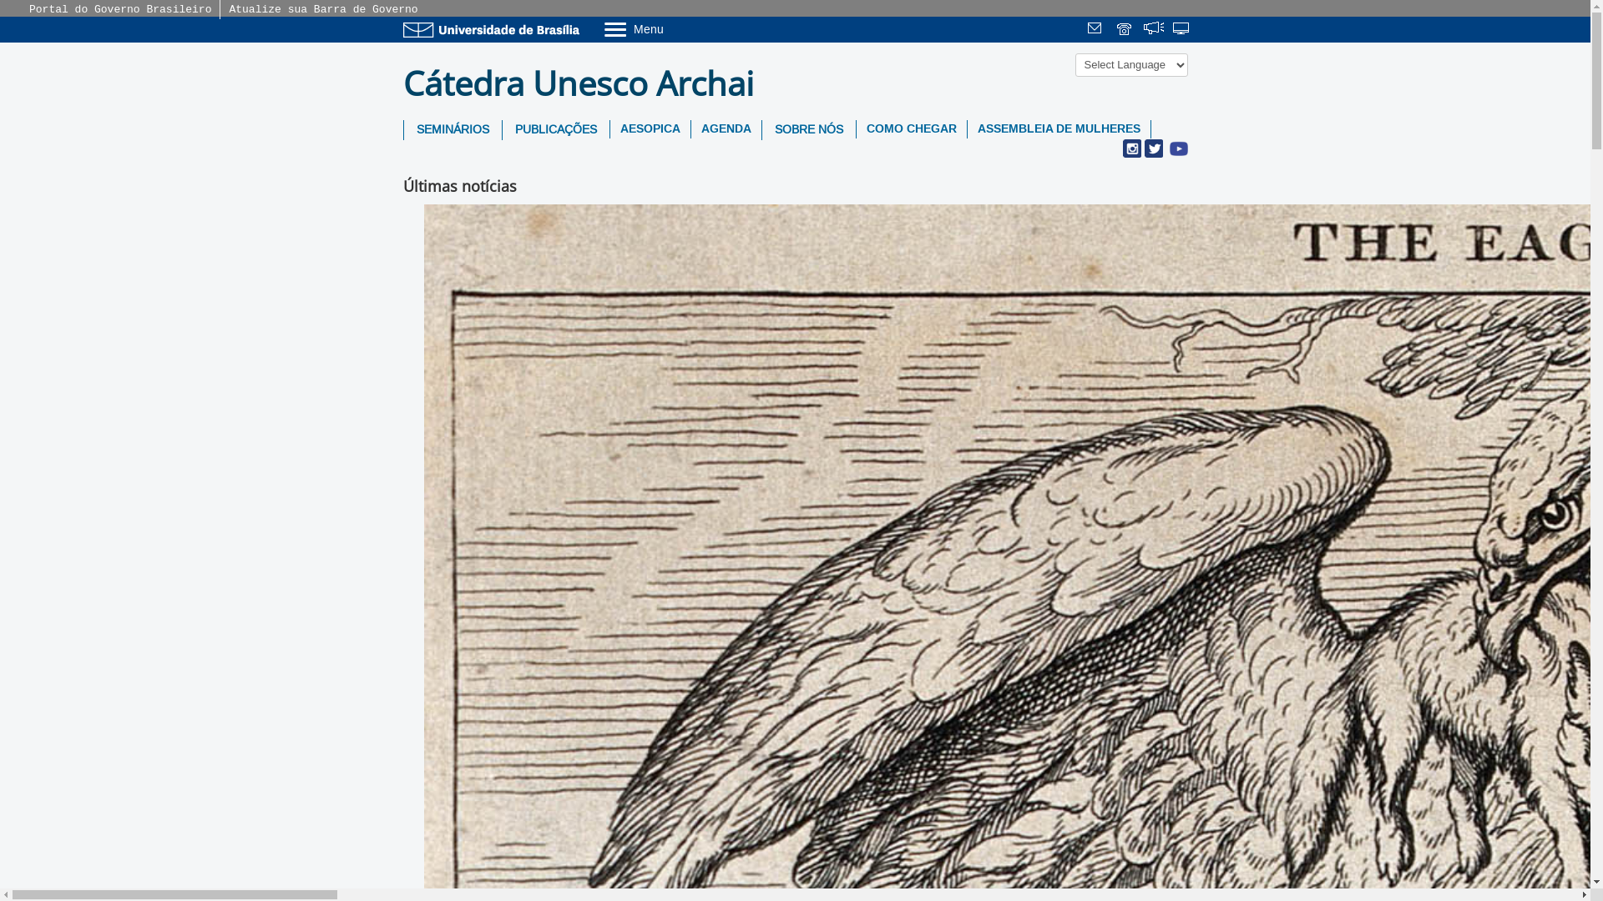 The height and width of the screenshot is (901, 1603). I want to click on  , so click(1097, 30).